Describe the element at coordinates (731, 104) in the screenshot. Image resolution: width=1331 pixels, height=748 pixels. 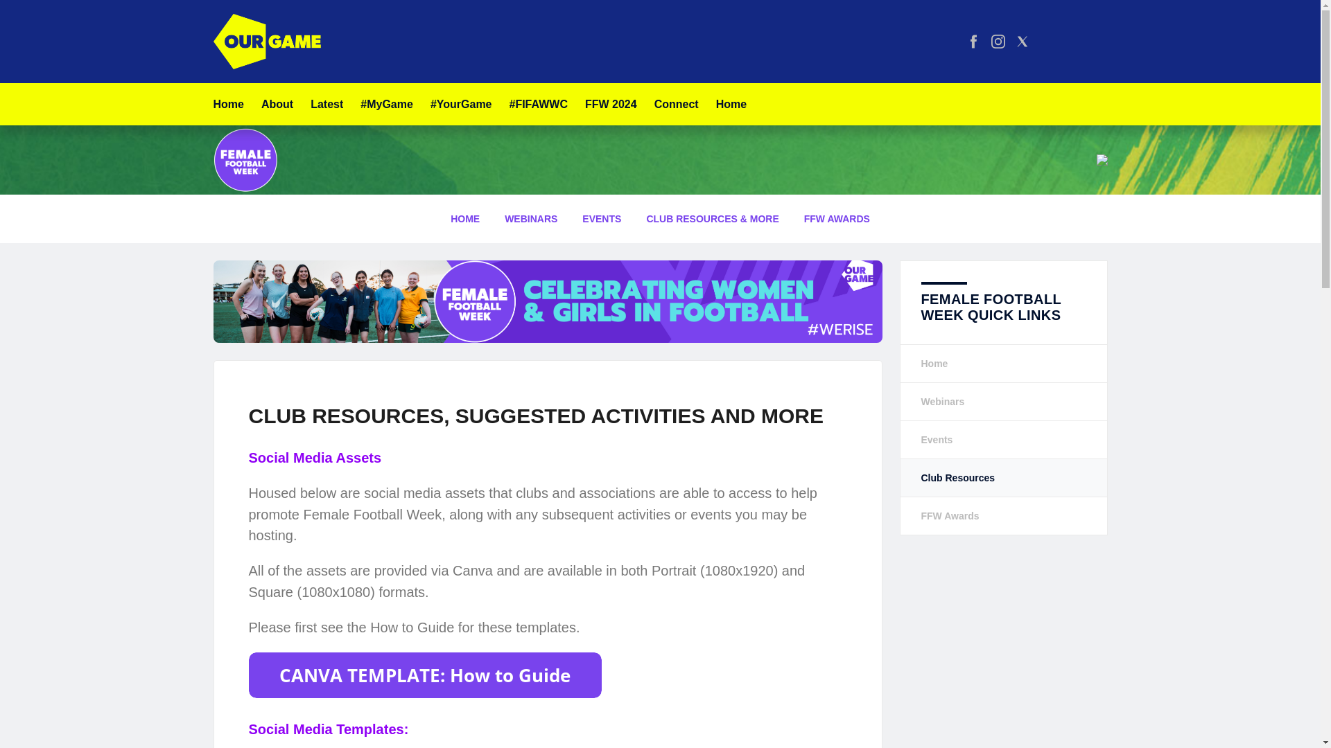
I see `Home` at that location.